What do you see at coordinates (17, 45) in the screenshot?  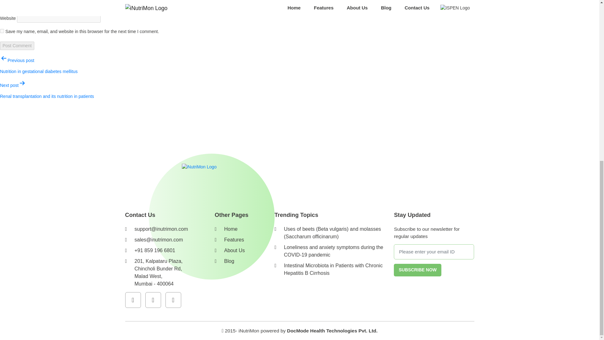 I see `Post Comment` at bounding box center [17, 45].